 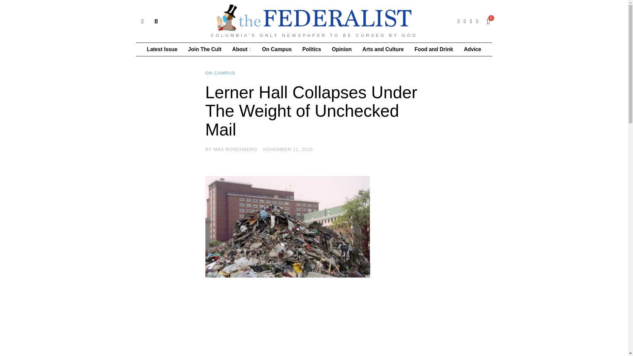 What do you see at coordinates (162, 49) in the screenshot?
I see `Latest Issue` at bounding box center [162, 49].